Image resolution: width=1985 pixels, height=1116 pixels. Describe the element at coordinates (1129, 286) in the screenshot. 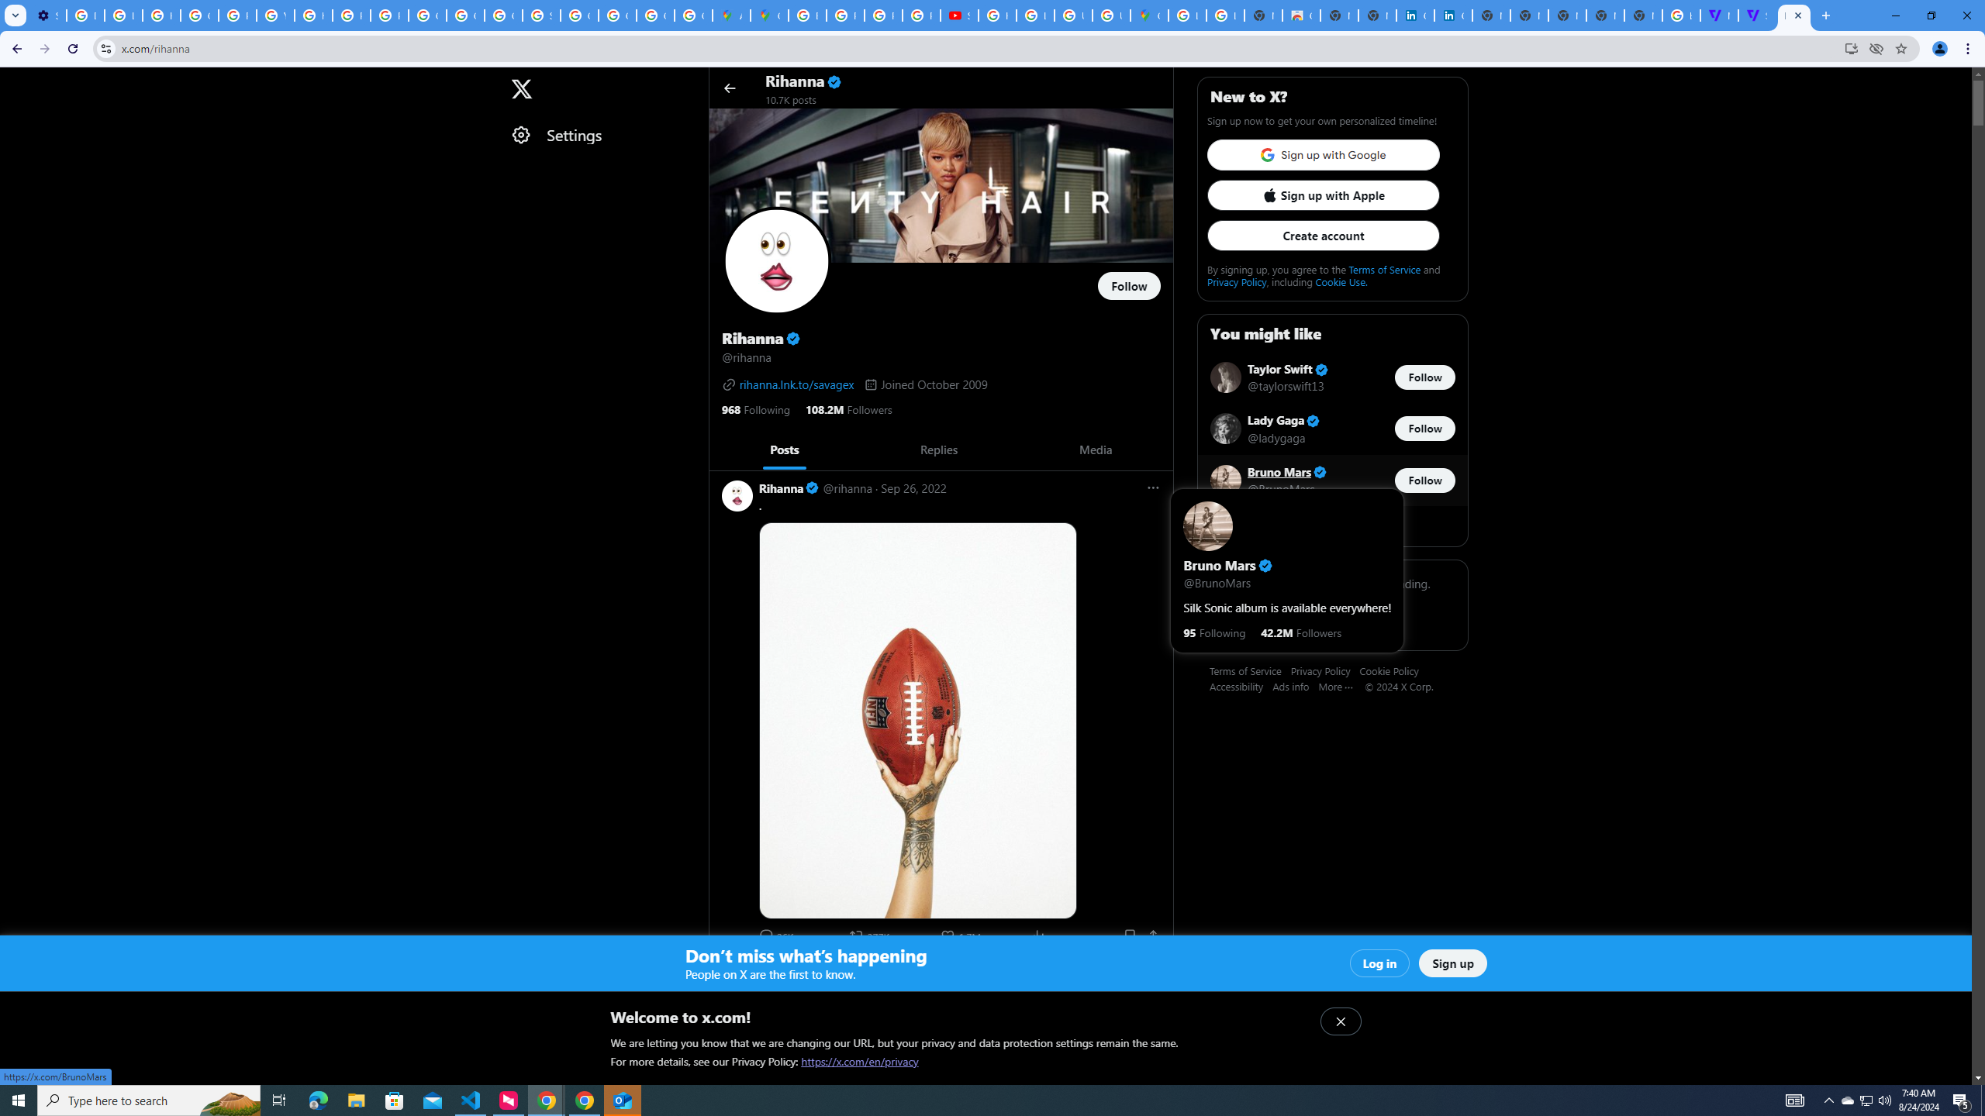

I see `Follow @rihanna` at that location.